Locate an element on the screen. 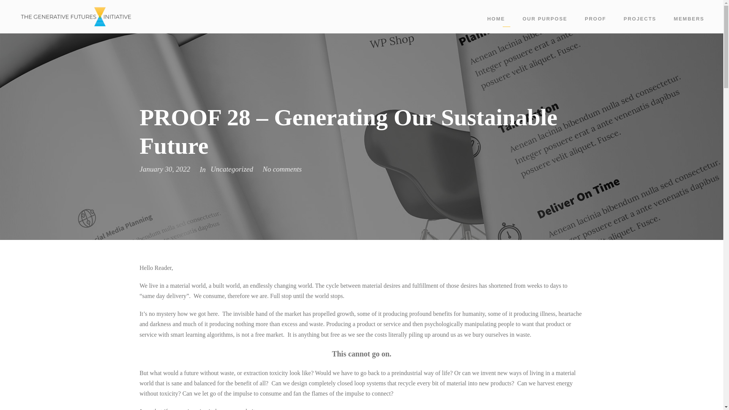  January 30, 2022 is located at coordinates (165, 169).